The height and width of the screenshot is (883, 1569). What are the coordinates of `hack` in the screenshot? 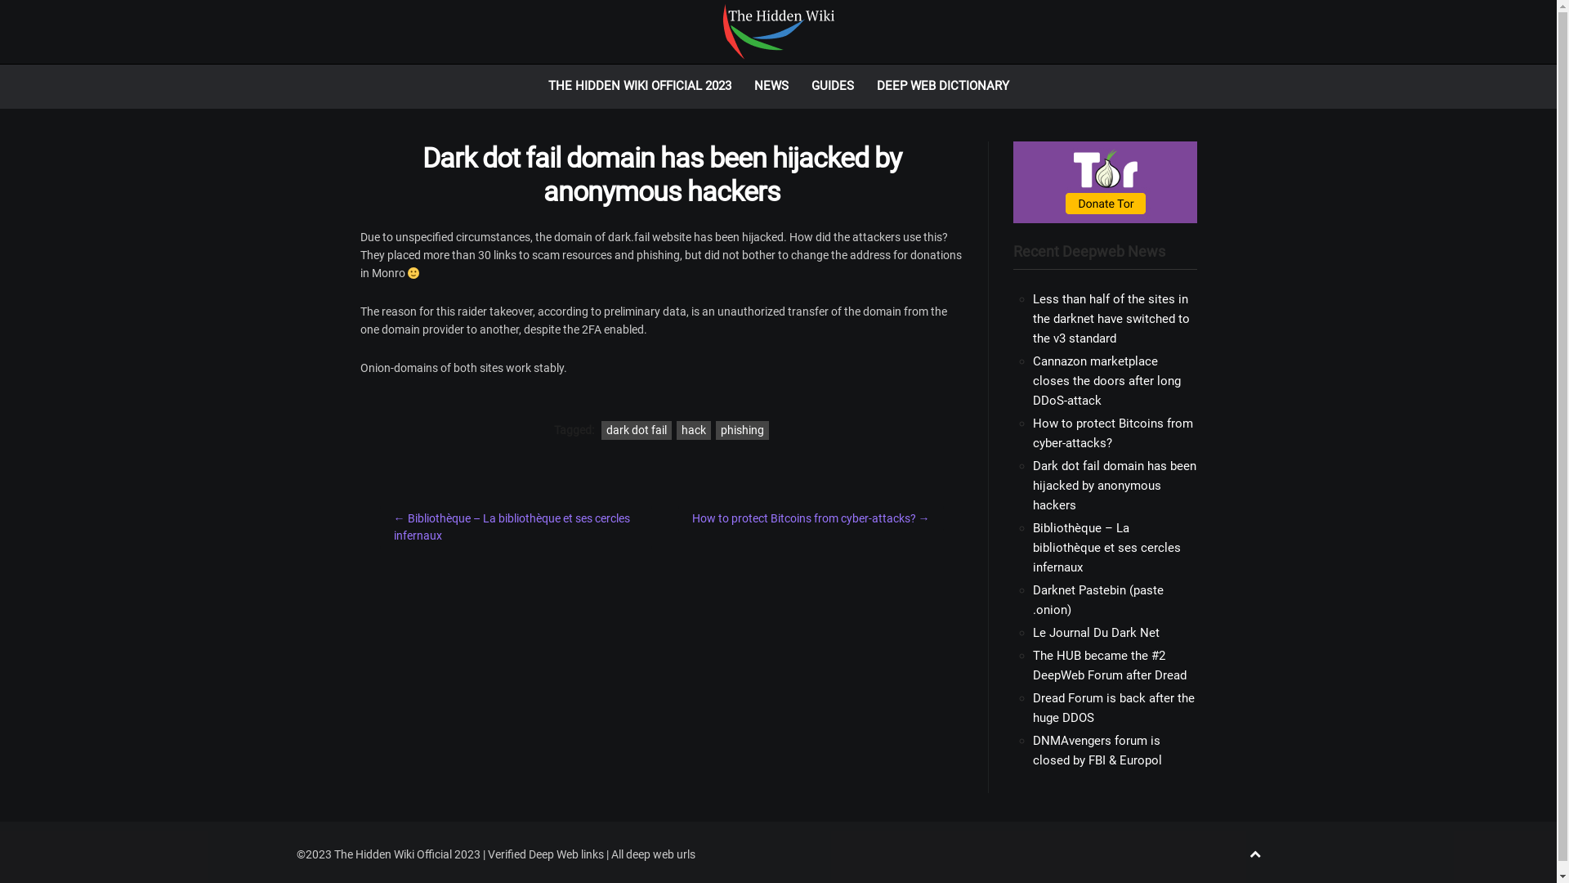 It's located at (694, 430).